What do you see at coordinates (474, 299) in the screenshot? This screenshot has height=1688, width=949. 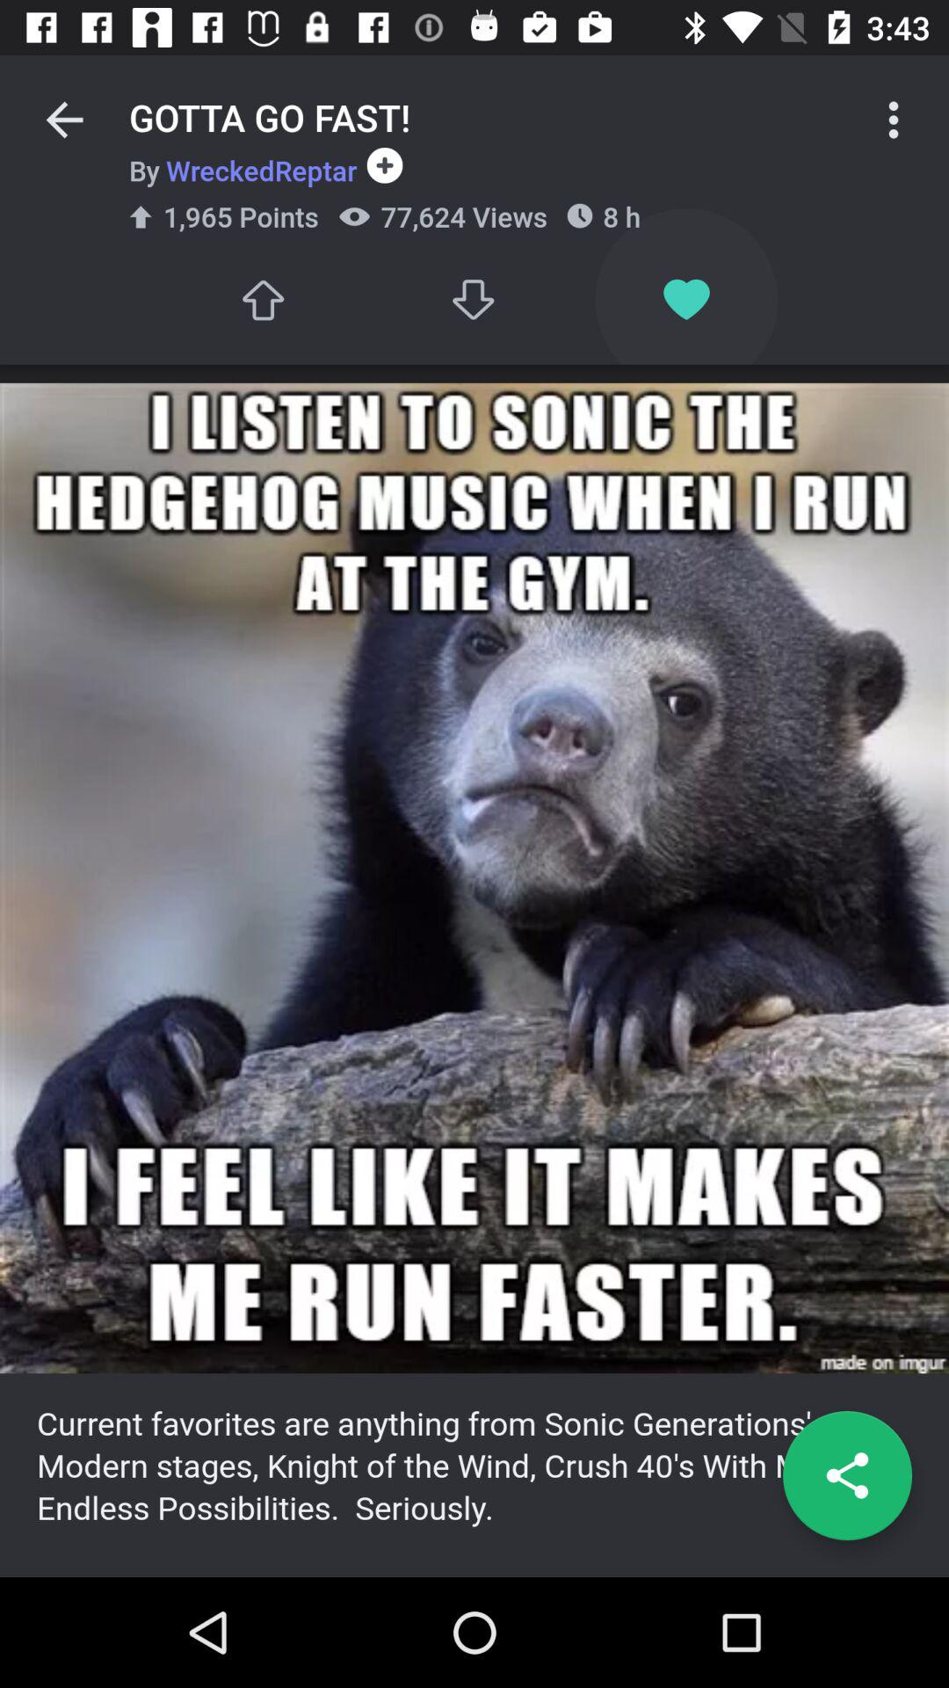 I see `turn off the icon next to the 8 h icon` at bounding box center [474, 299].